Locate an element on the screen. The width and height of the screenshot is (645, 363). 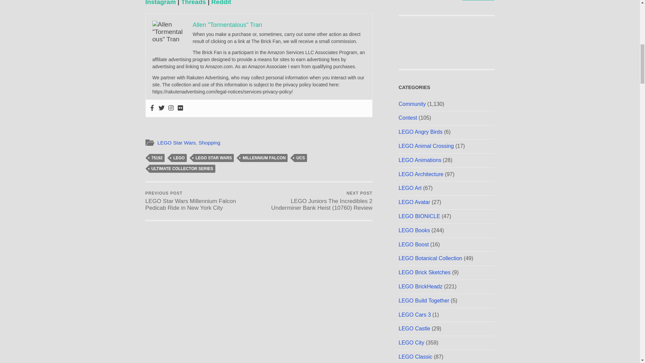
Reddit is located at coordinates (221, 3).